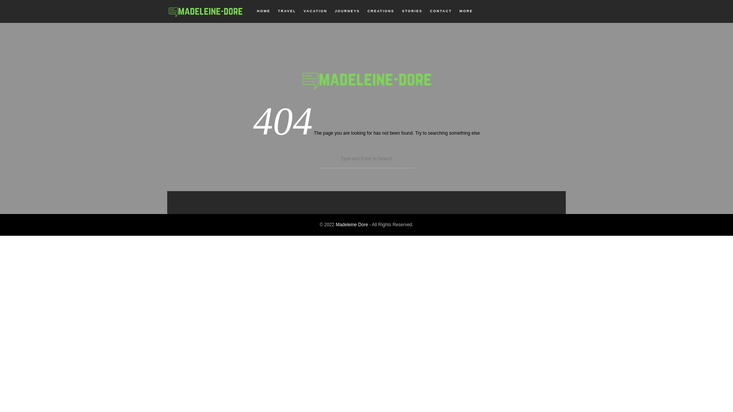 Image resolution: width=733 pixels, height=412 pixels. I want to click on Madeleine Dore, so click(352, 225).